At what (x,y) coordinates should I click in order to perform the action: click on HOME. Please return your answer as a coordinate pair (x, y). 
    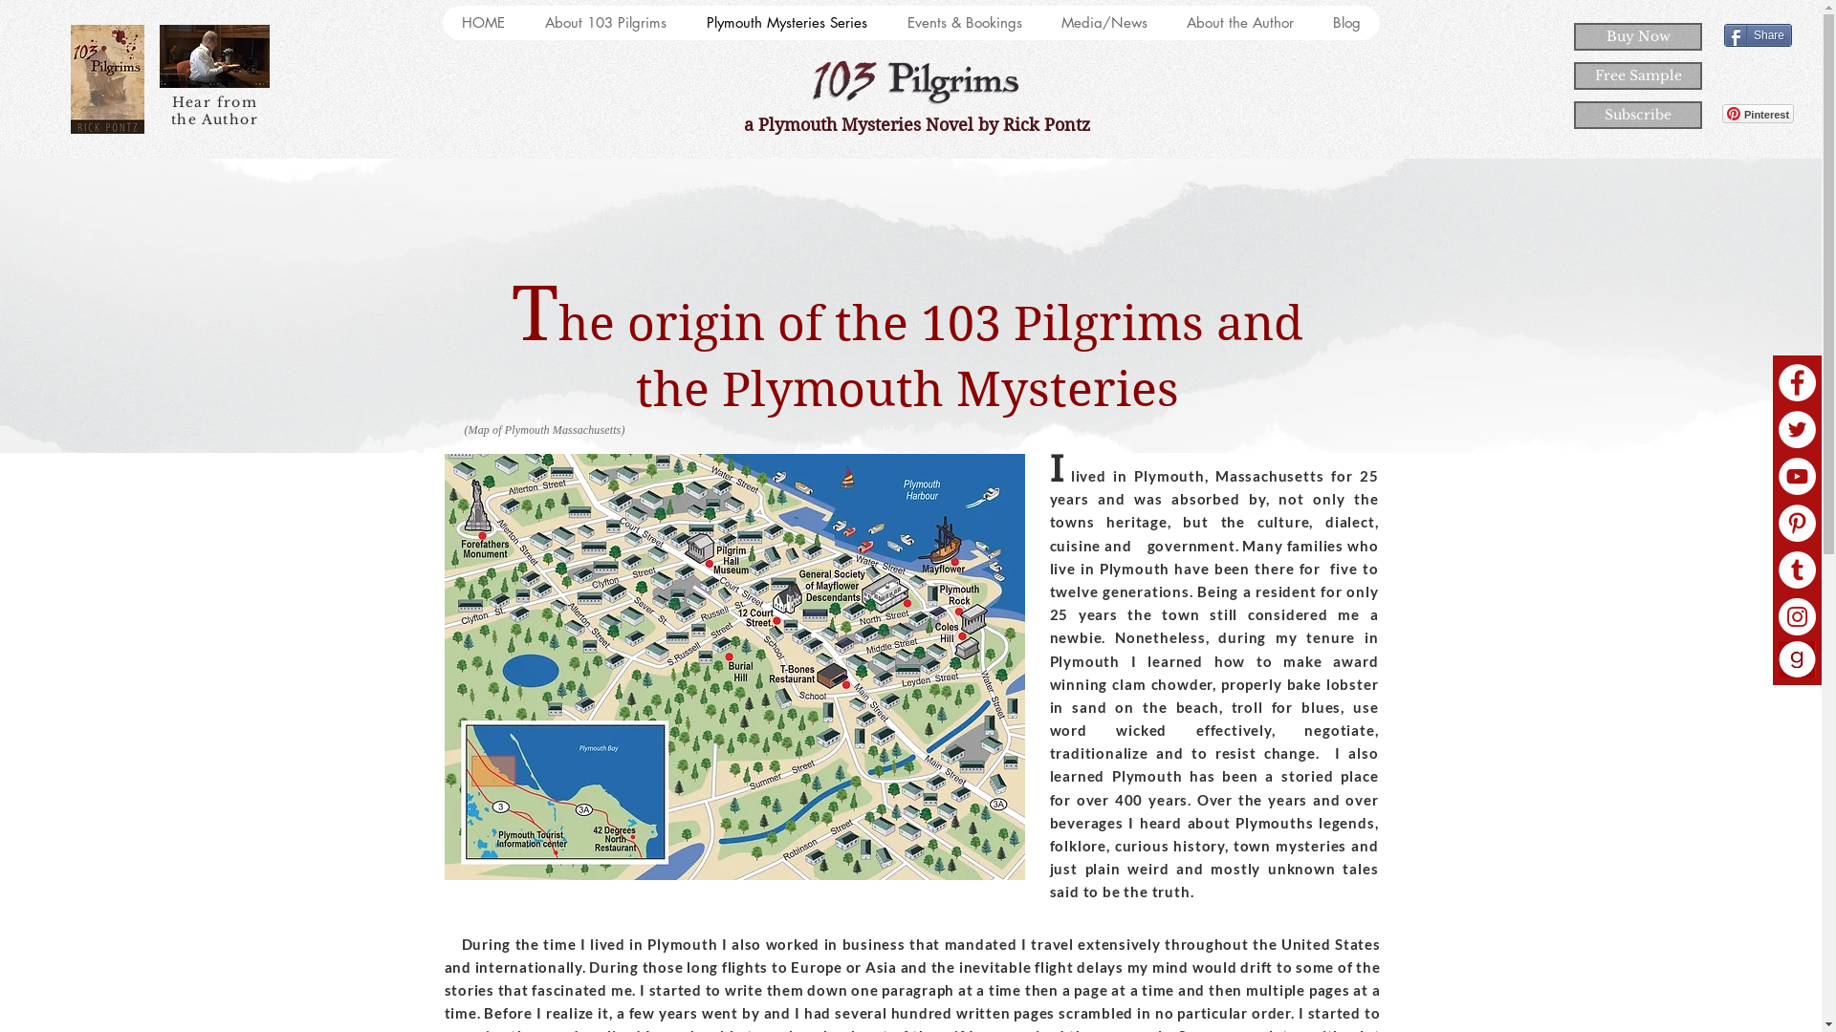
    Looking at the image, I should click on (483, 23).